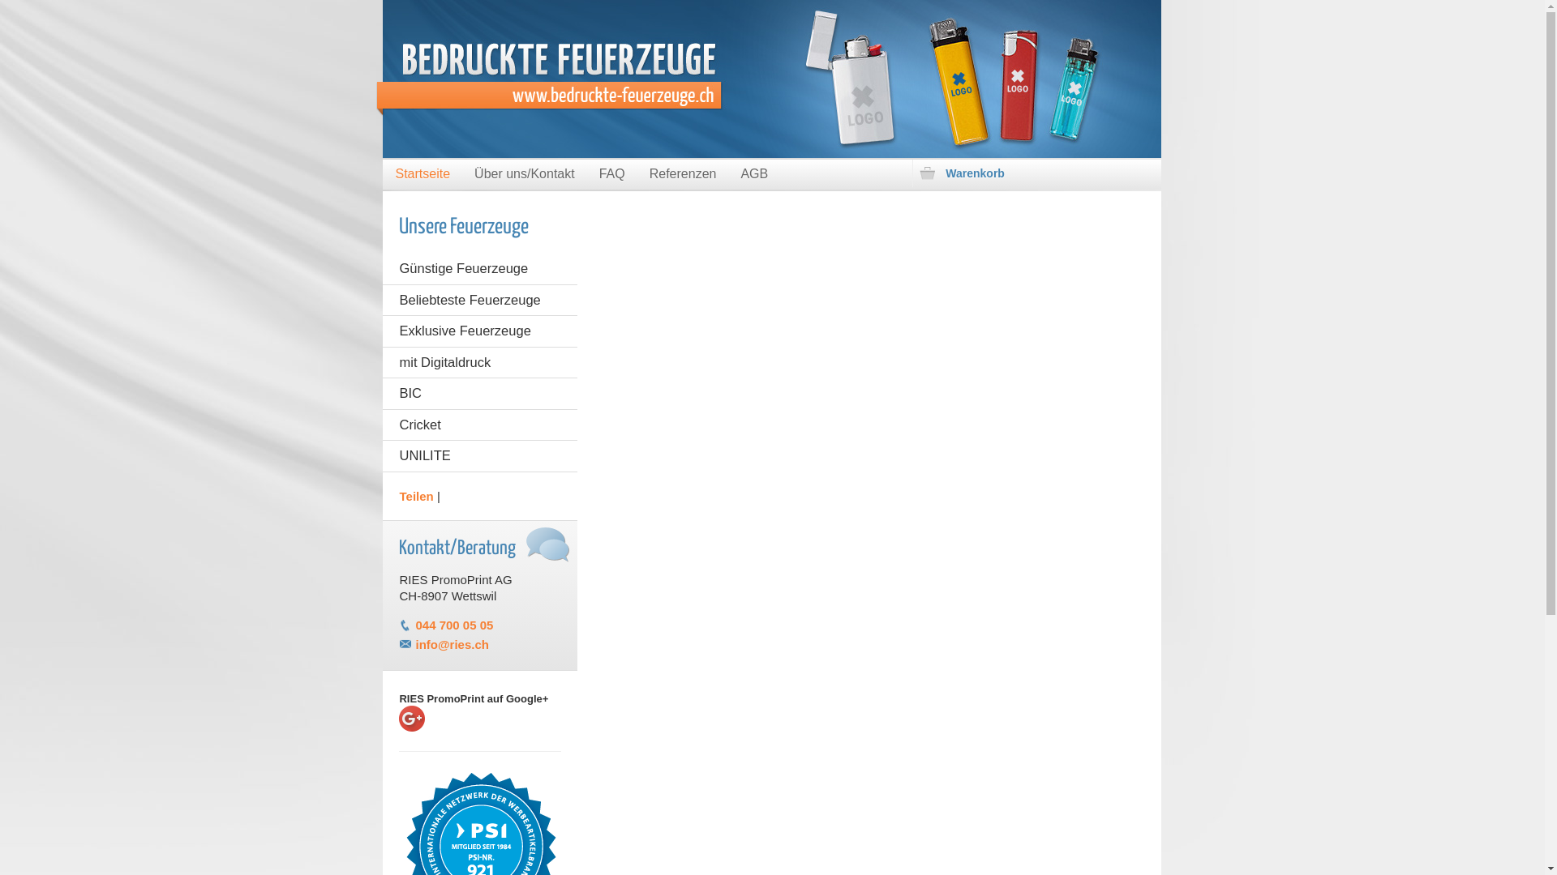 The width and height of the screenshot is (1557, 875). Describe the element at coordinates (422, 175) in the screenshot. I see `Startseite` at that location.